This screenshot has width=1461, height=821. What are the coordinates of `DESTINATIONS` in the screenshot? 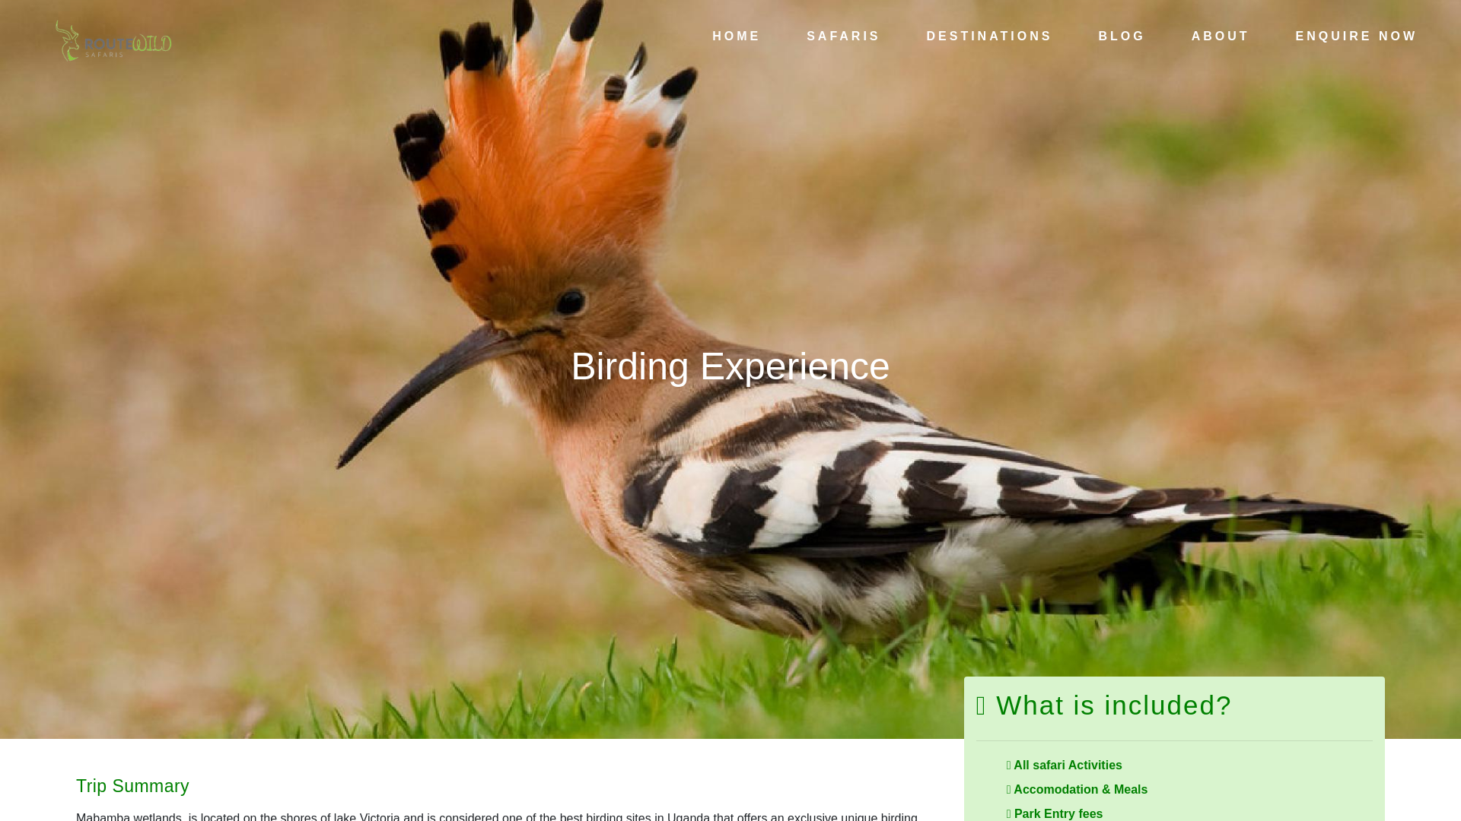 It's located at (989, 36).